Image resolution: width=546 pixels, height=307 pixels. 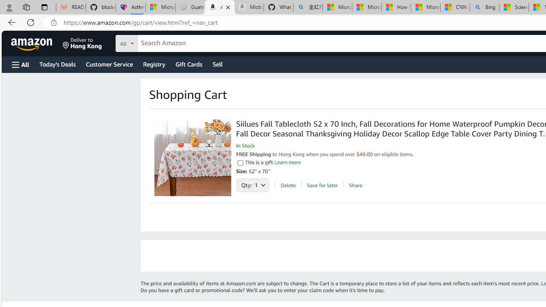 I want to click on Sell, so click(x=218, y=64).